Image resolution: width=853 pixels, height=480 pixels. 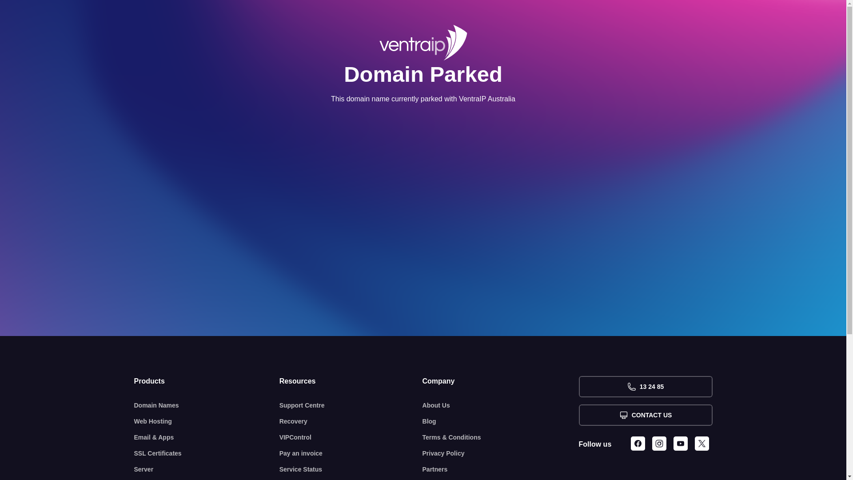 I want to click on About Us, so click(x=501, y=405).